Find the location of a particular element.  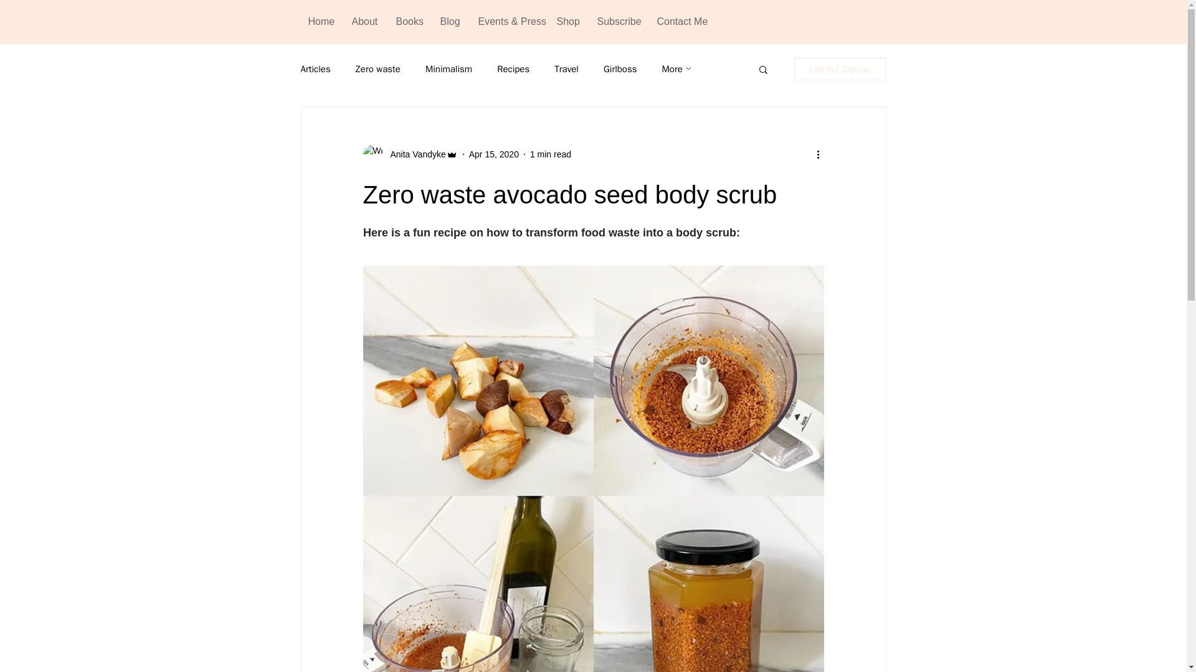

Minimalism is located at coordinates (448, 68).